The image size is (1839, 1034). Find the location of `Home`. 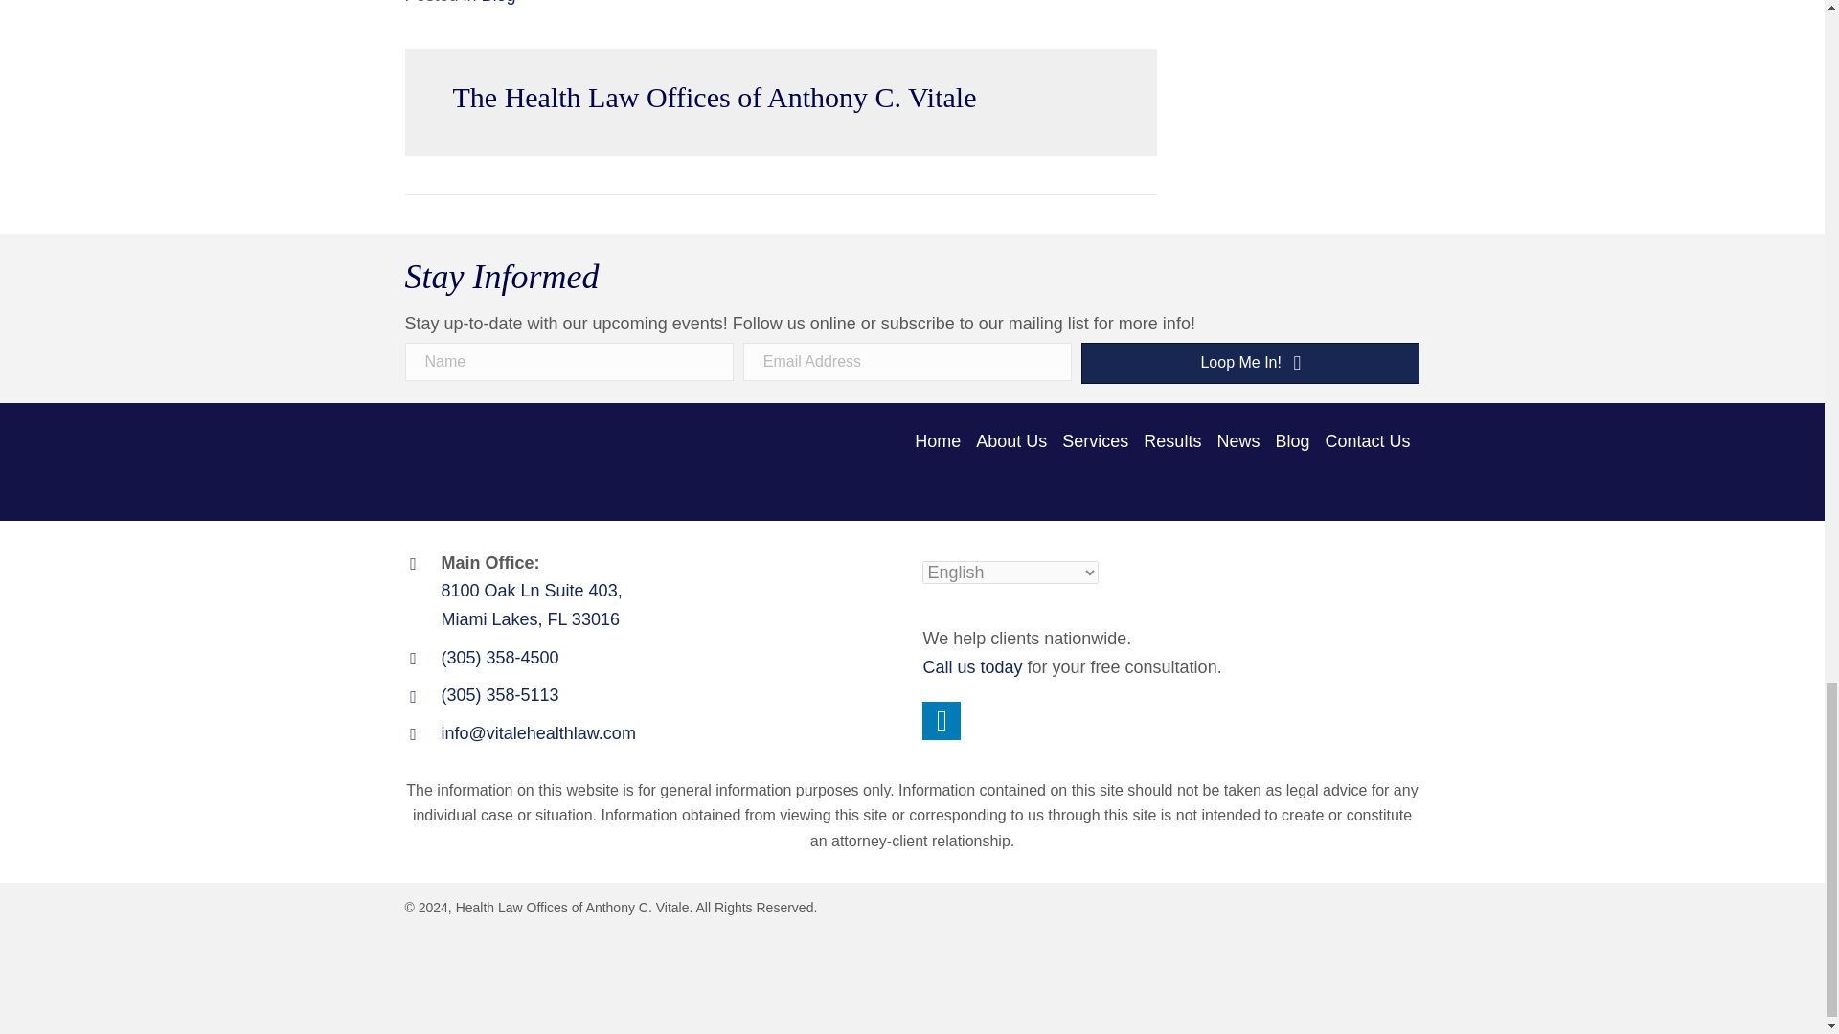

Home is located at coordinates (941, 442).